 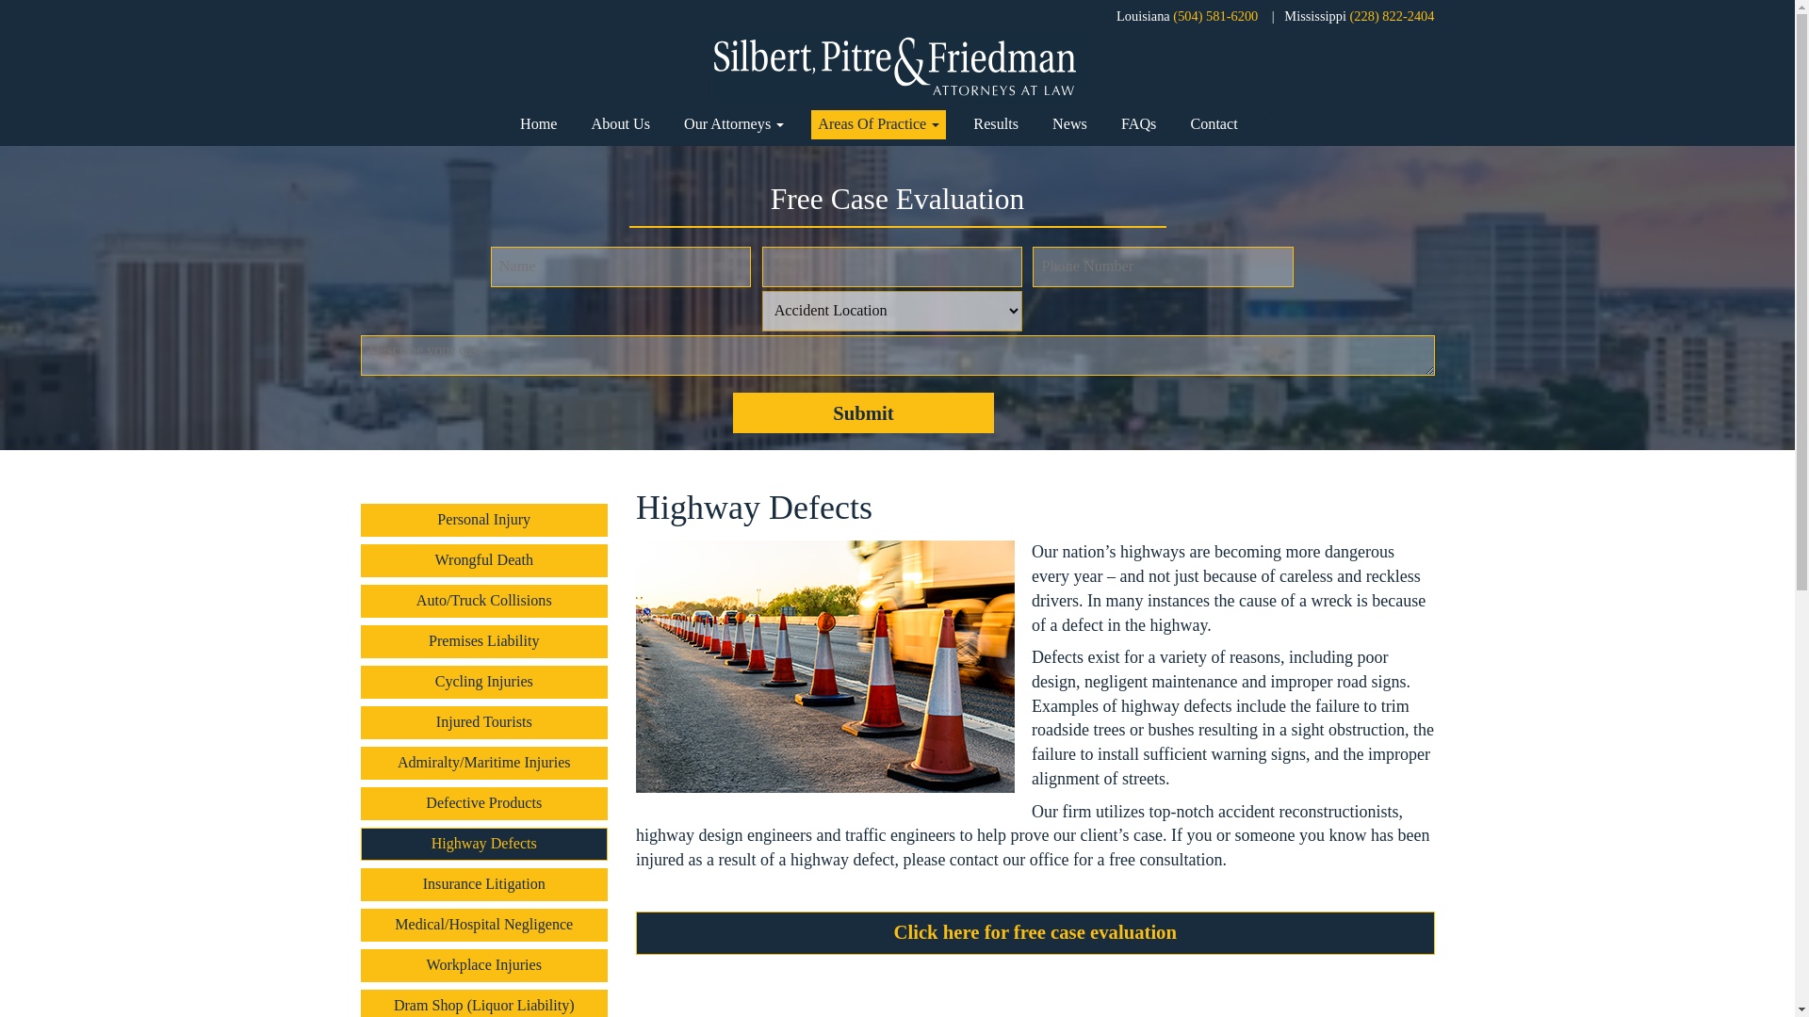 I want to click on Areas of Practice, so click(x=878, y=124).